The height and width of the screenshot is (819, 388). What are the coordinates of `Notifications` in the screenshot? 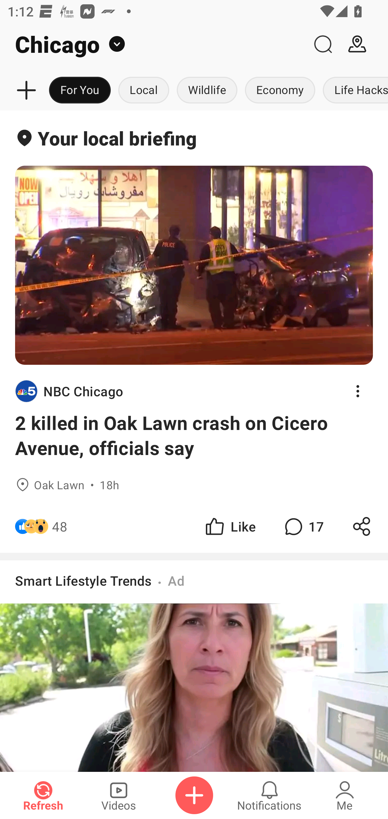 It's located at (269, 795).